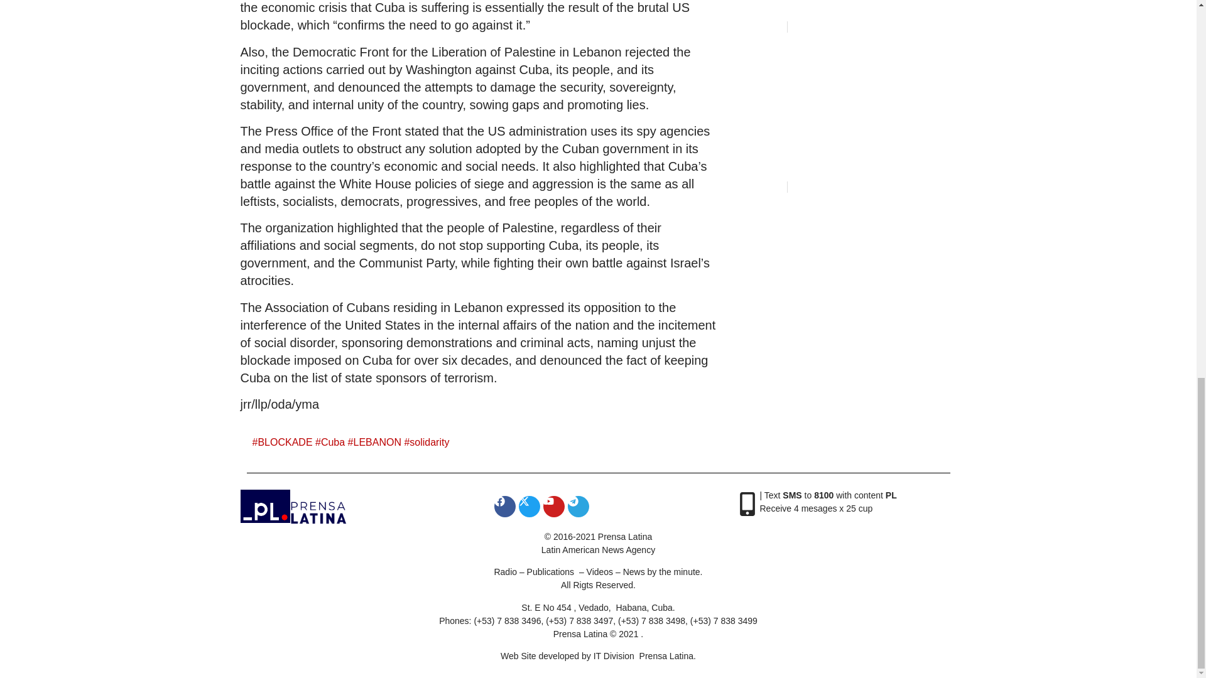 The width and height of the screenshot is (1206, 678). Describe the element at coordinates (757, 187) in the screenshot. I see `August 11, 2024` at that location.